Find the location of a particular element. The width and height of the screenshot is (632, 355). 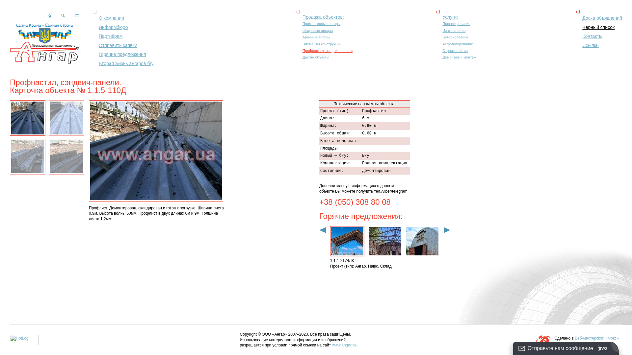

  is located at coordinates (422, 241).